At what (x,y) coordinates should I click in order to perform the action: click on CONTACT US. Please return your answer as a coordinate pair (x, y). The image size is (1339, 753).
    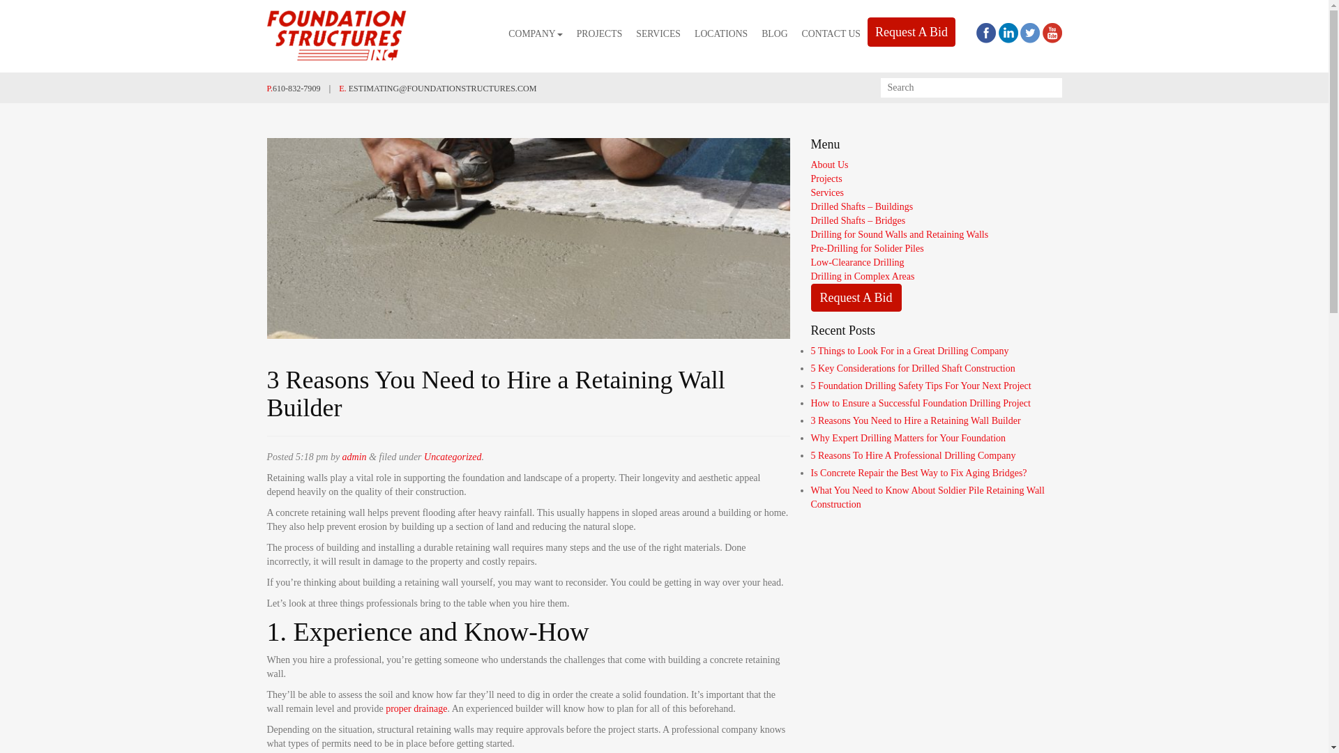
    Looking at the image, I should click on (831, 34).